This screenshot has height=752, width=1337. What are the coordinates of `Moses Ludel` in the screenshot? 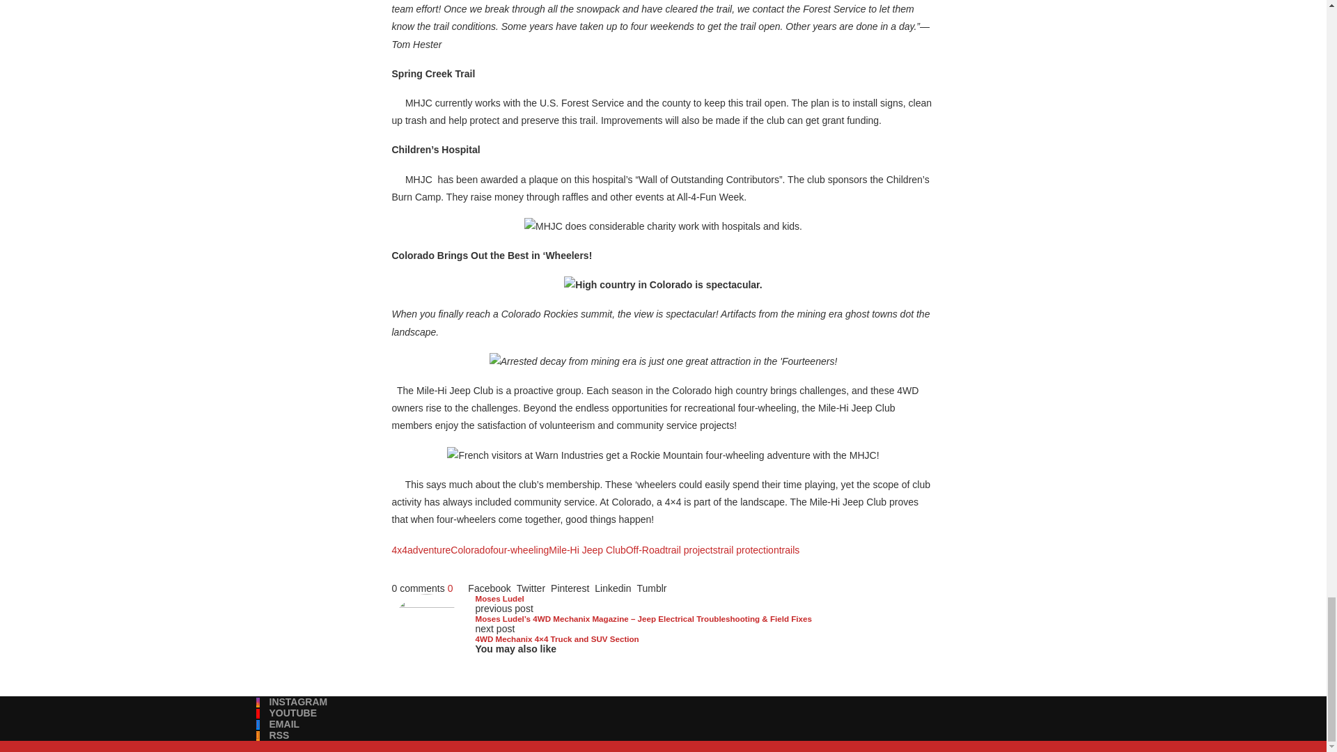 It's located at (499, 599).